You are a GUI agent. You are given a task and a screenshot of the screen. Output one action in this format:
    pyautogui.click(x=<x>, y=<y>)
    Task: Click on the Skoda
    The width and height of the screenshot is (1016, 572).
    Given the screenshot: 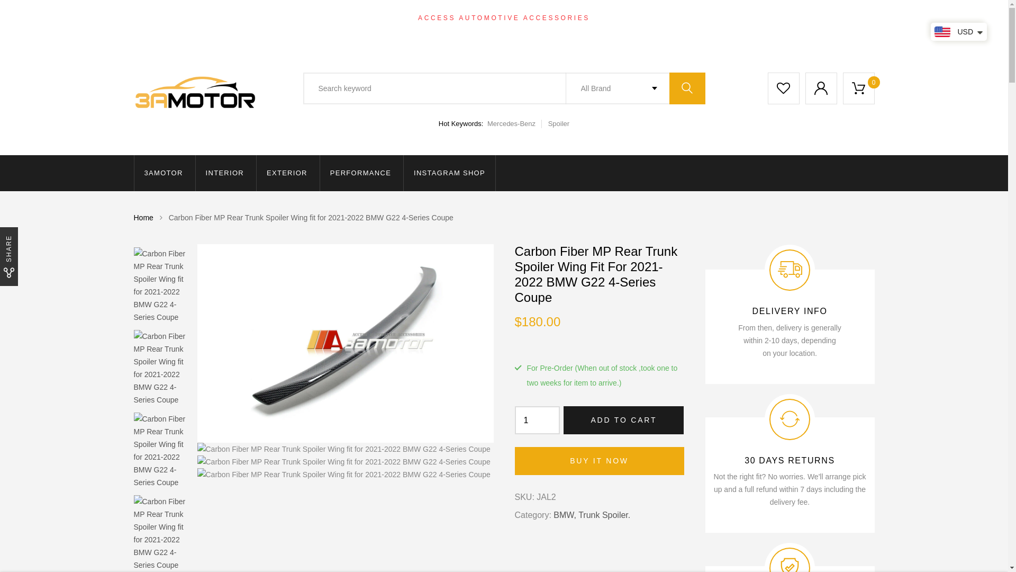 What is the action you would take?
    pyautogui.click(x=594, y=480)
    